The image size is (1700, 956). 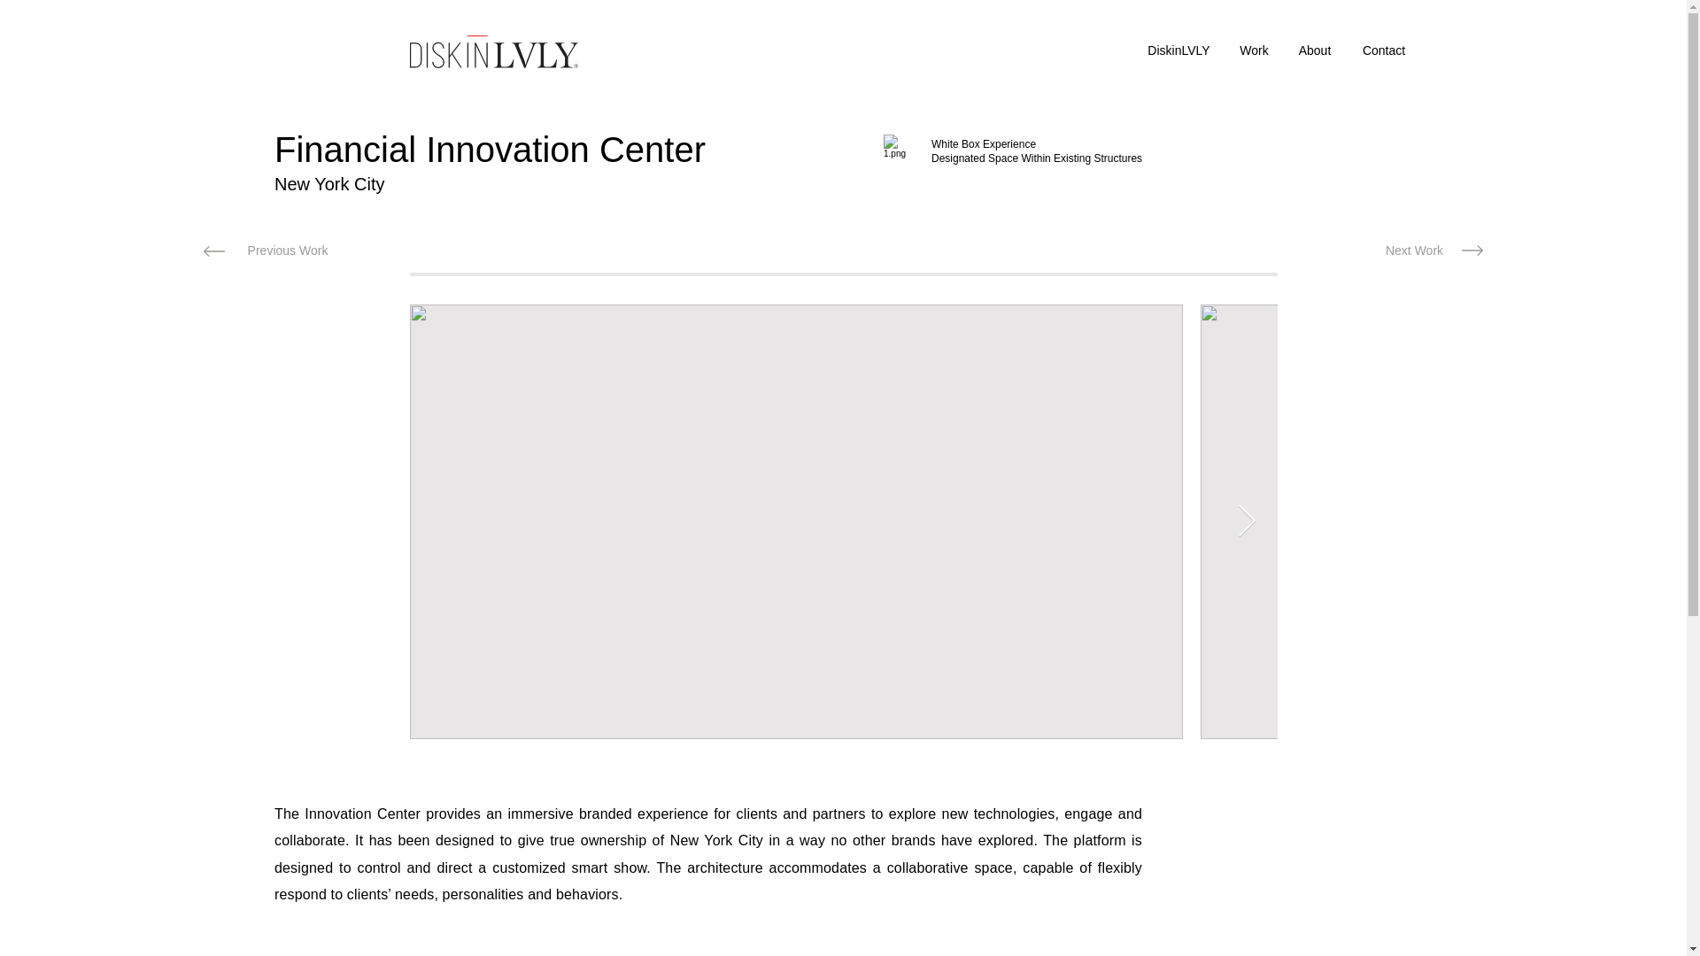 What do you see at coordinates (1314, 50) in the screenshot?
I see `About` at bounding box center [1314, 50].